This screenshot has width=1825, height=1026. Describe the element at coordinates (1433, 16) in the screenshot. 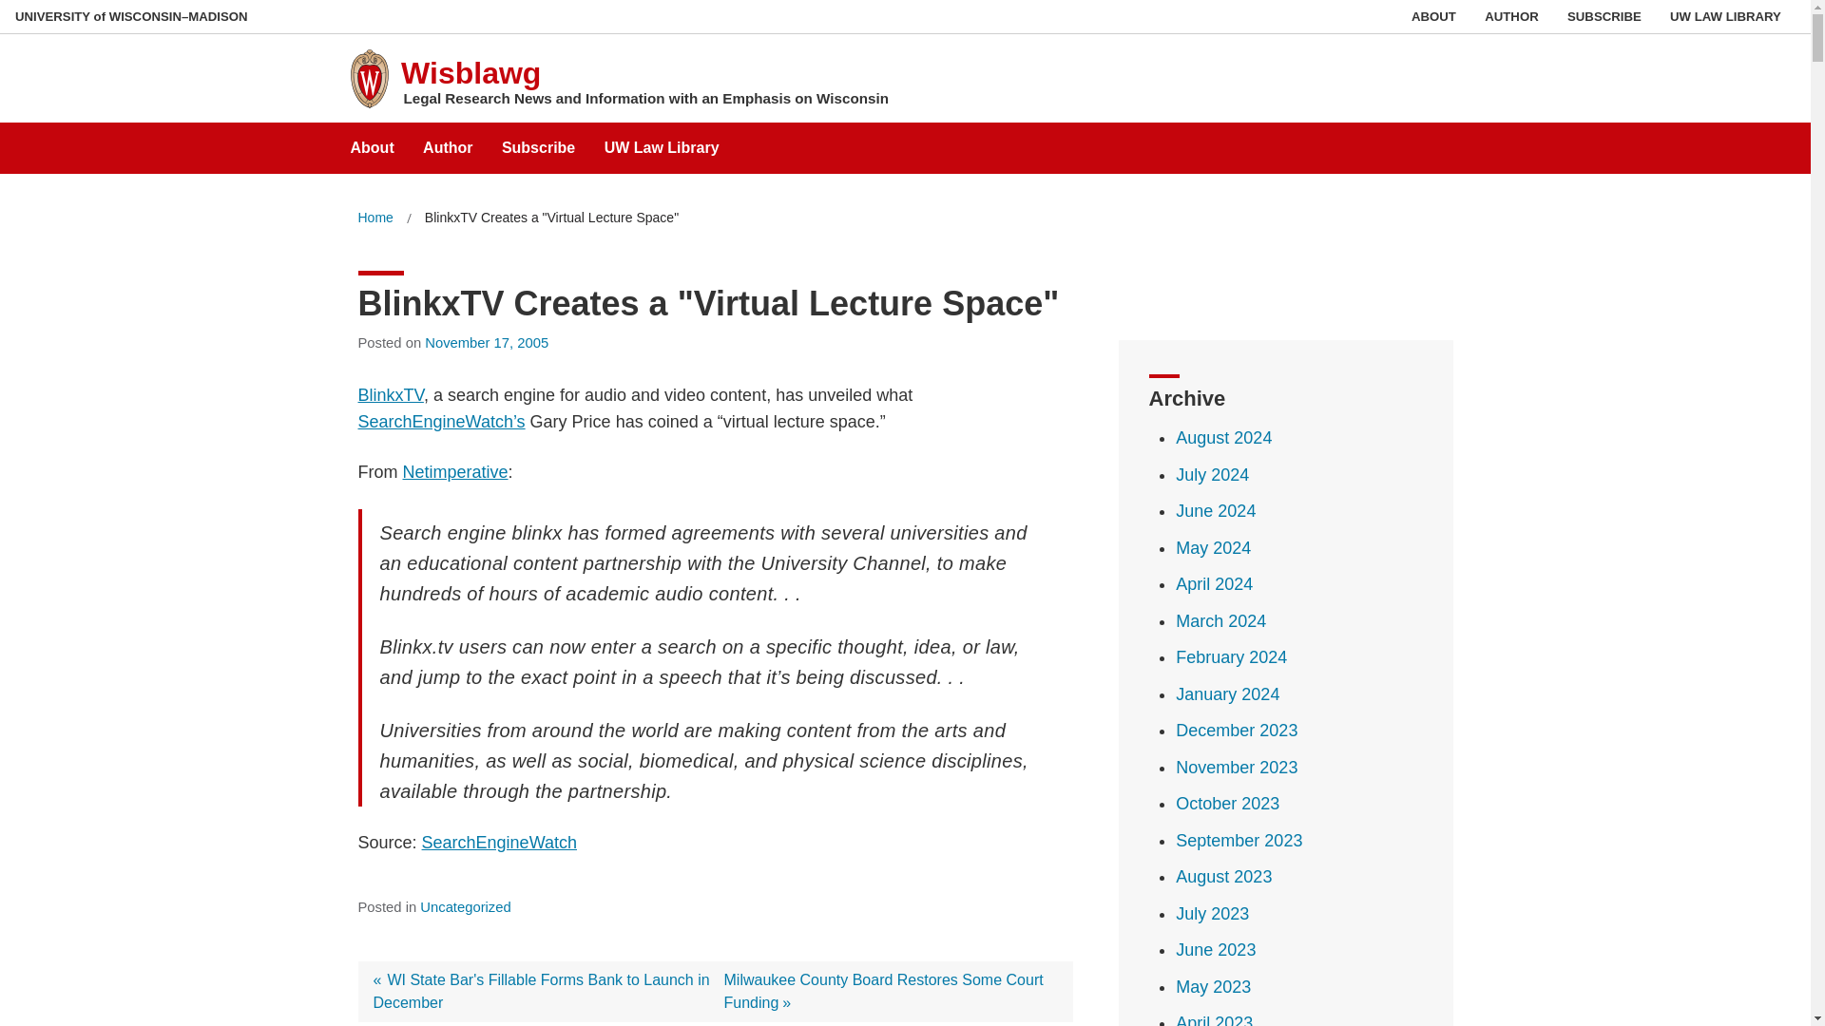

I see `ABOUT` at that location.